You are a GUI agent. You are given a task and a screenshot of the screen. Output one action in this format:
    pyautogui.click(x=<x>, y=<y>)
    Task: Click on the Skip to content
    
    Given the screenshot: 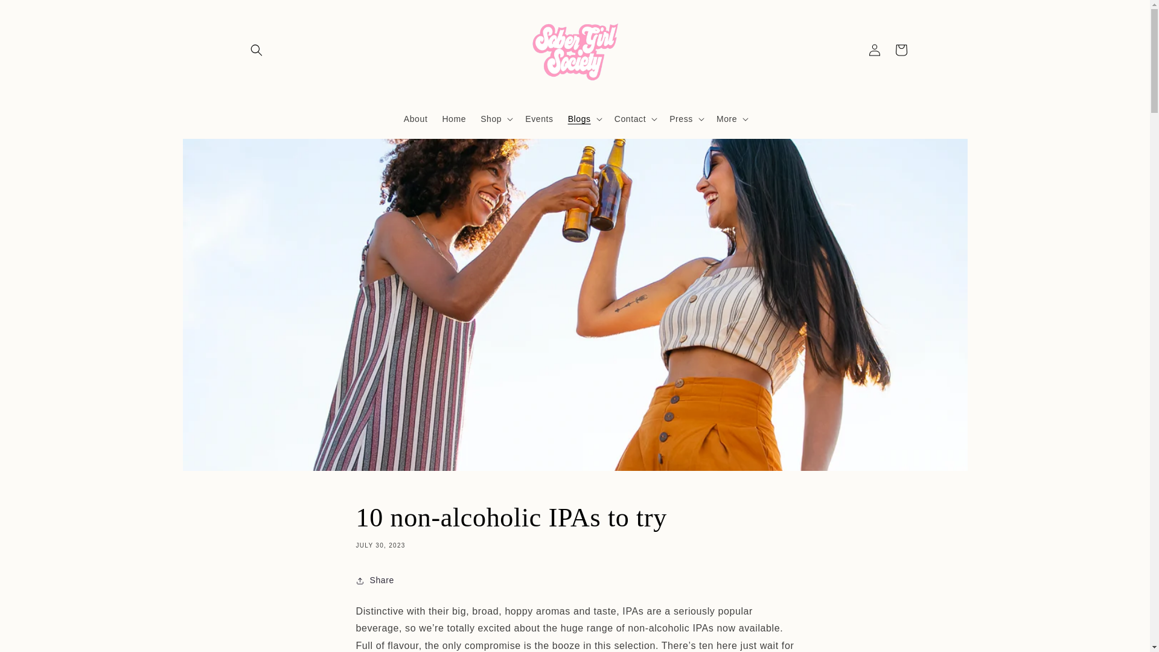 What is the action you would take?
    pyautogui.click(x=36, y=14)
    